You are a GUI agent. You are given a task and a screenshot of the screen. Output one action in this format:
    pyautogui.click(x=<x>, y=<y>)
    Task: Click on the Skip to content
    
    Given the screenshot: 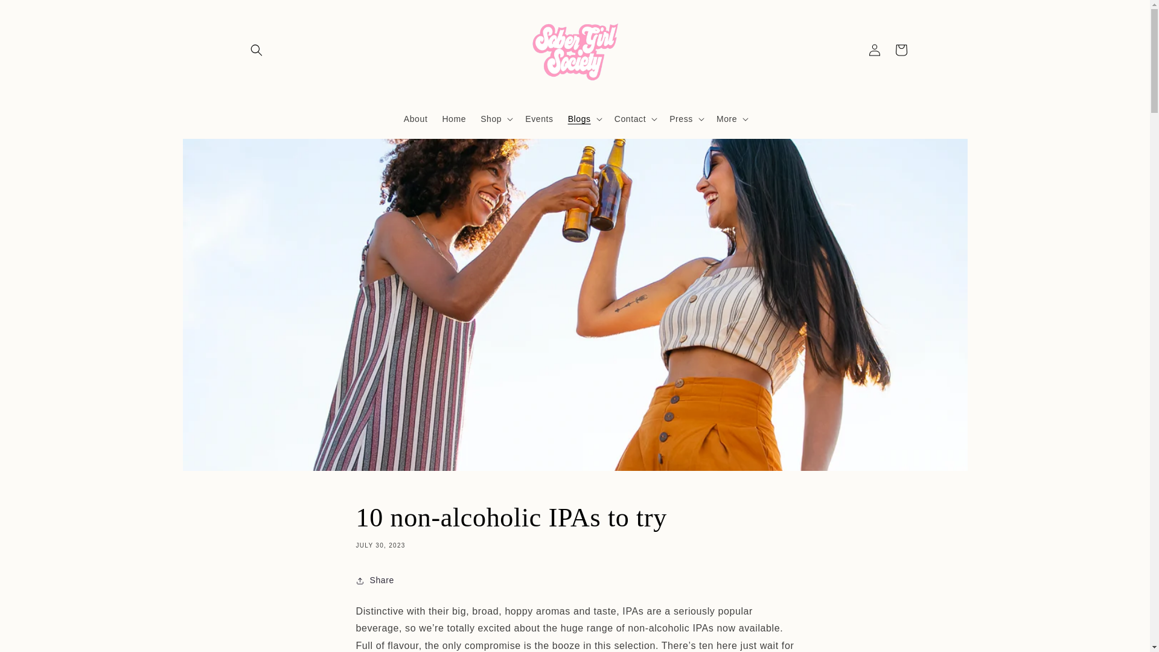 What is the action you would take?
    pyautogui.click(x=36, y=14)
    